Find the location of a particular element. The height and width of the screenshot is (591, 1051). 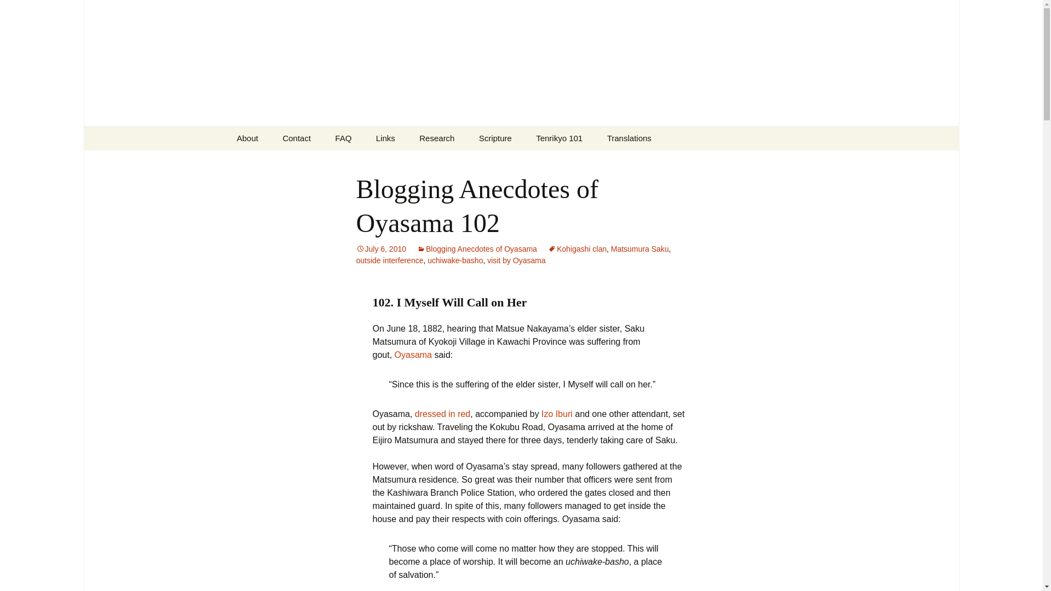

dressed in red is located at coordinates (442, 414).